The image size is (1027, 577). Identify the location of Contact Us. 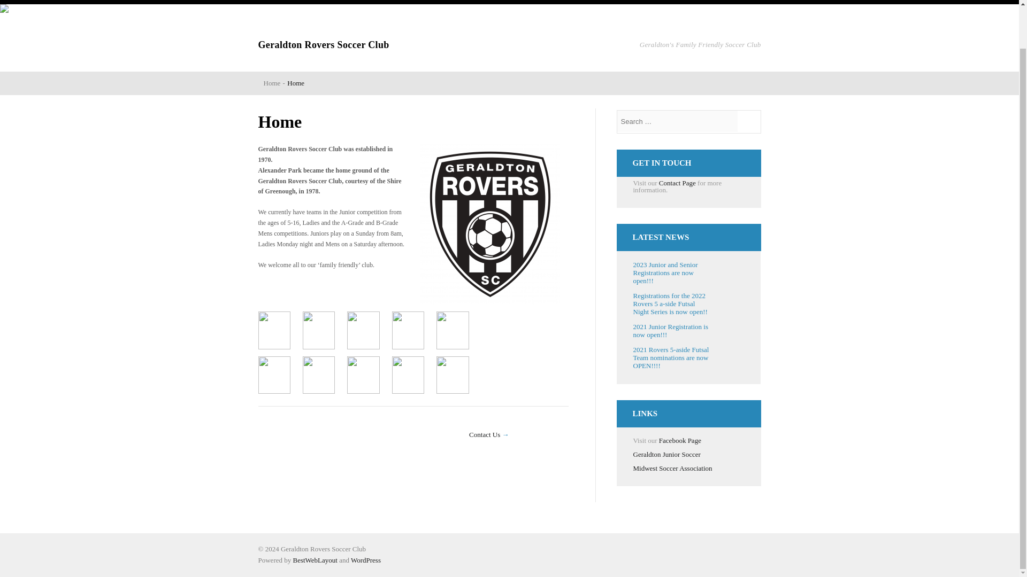
(485, 434).